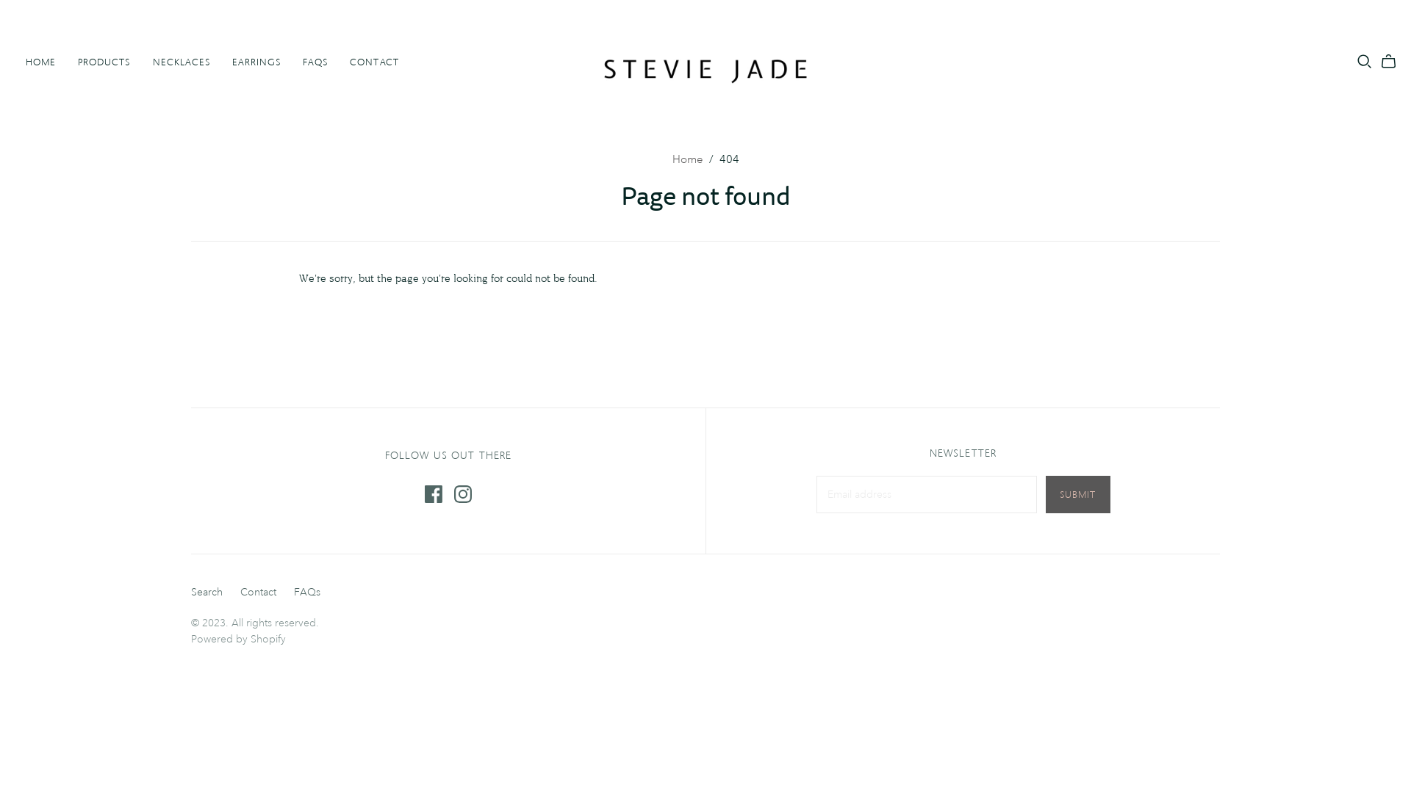 The width and height of the screenshot is (1411, 793). I want to click on EARRINGS, so click(256, 62).